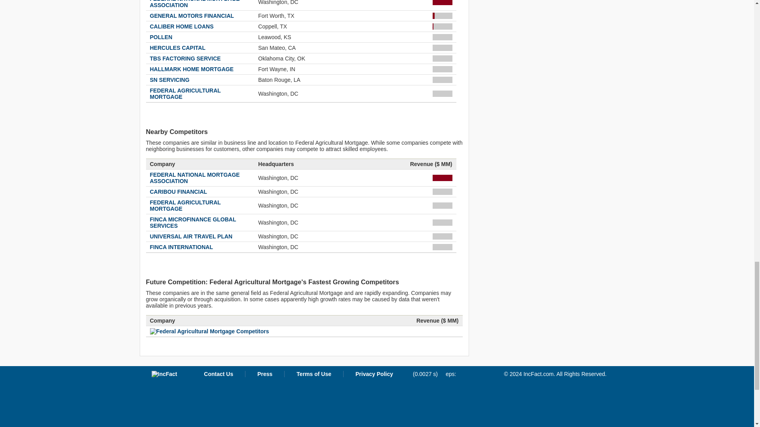 The width and height of the screenshot is (760, 427). Describe the element at coordinates (169, 80) in the screenshot. I see `SN SERVICING` at that location.